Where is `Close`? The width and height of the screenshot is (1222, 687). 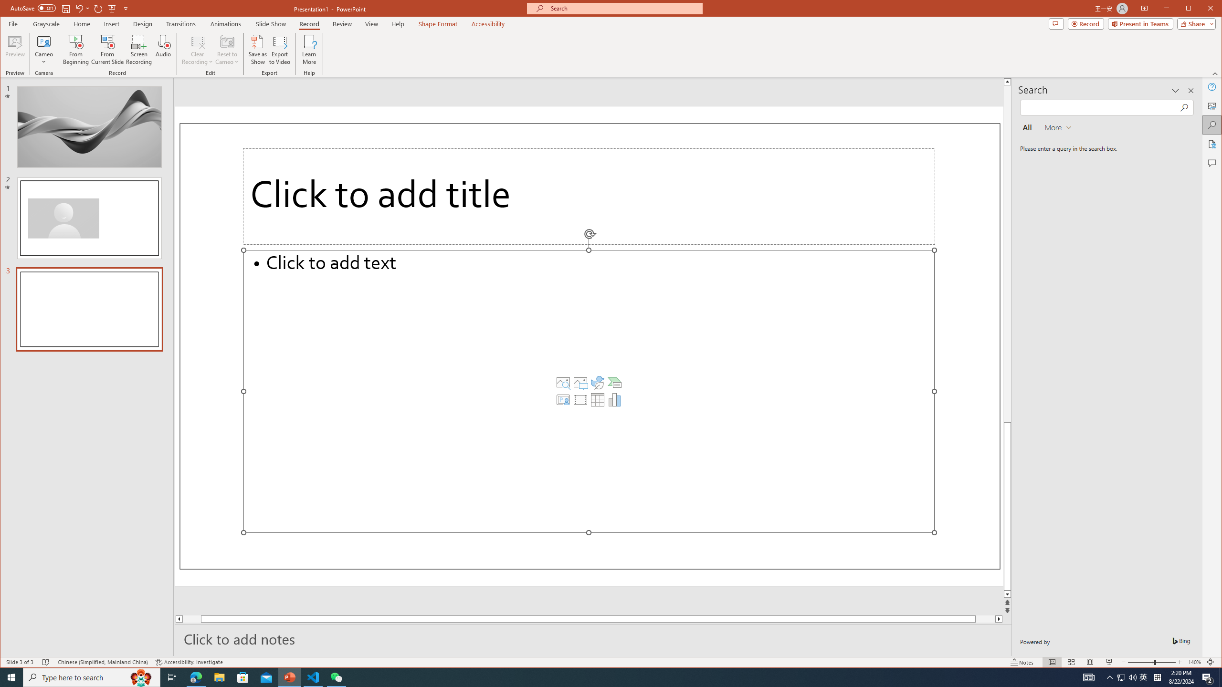 Close is located at coordinates (1212, 9).